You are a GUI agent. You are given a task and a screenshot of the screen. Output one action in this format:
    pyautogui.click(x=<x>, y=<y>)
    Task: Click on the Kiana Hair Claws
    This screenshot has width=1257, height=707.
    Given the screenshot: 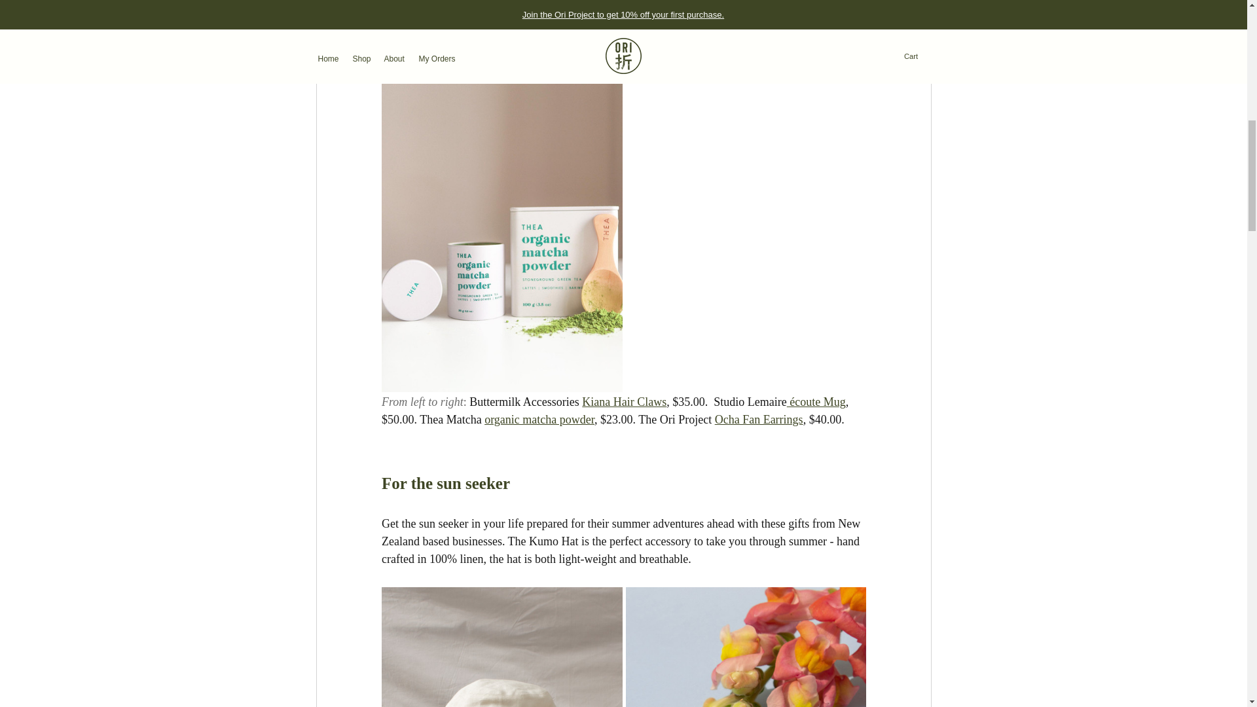 What is the action you would take?
    pyautogui.click(x=623, y=402)
    